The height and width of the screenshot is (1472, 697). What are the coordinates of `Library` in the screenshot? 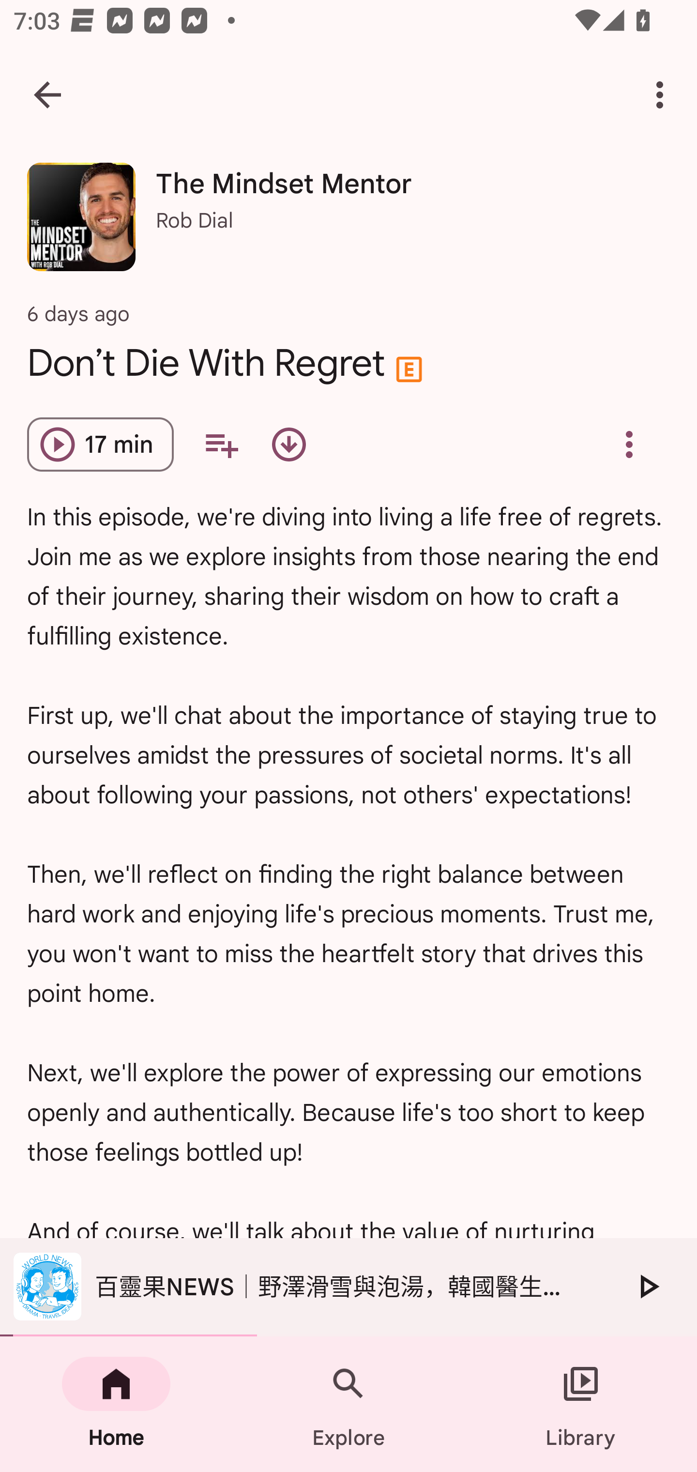 It's located at (581, 1404).